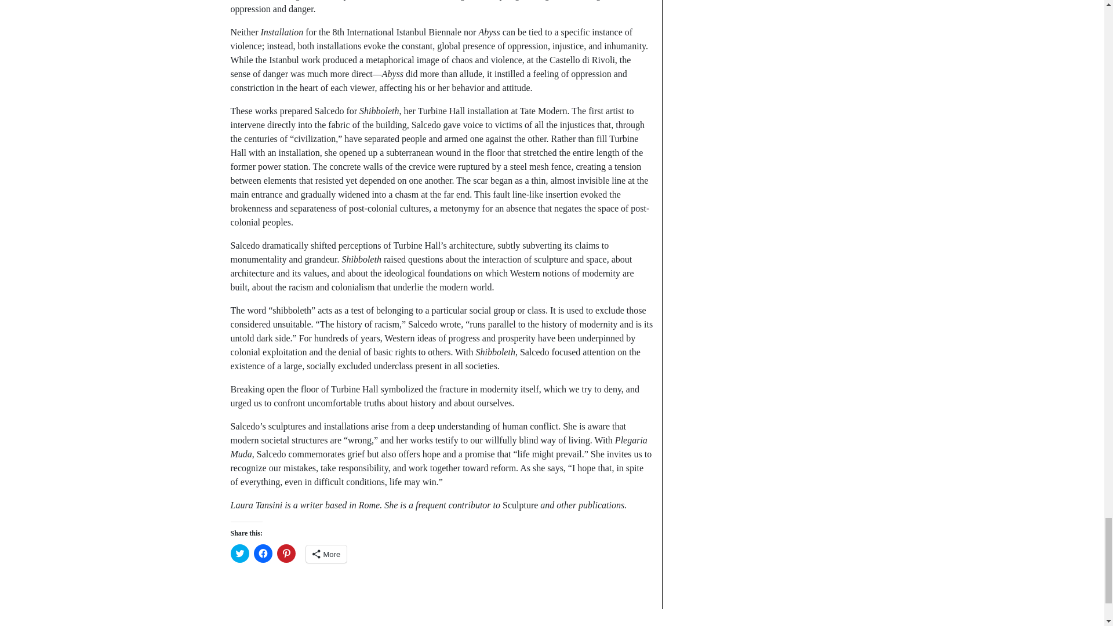  Describe the element at coordinates (263, 553) in the screenshot. I see `Click to share on Facebook` at that location.